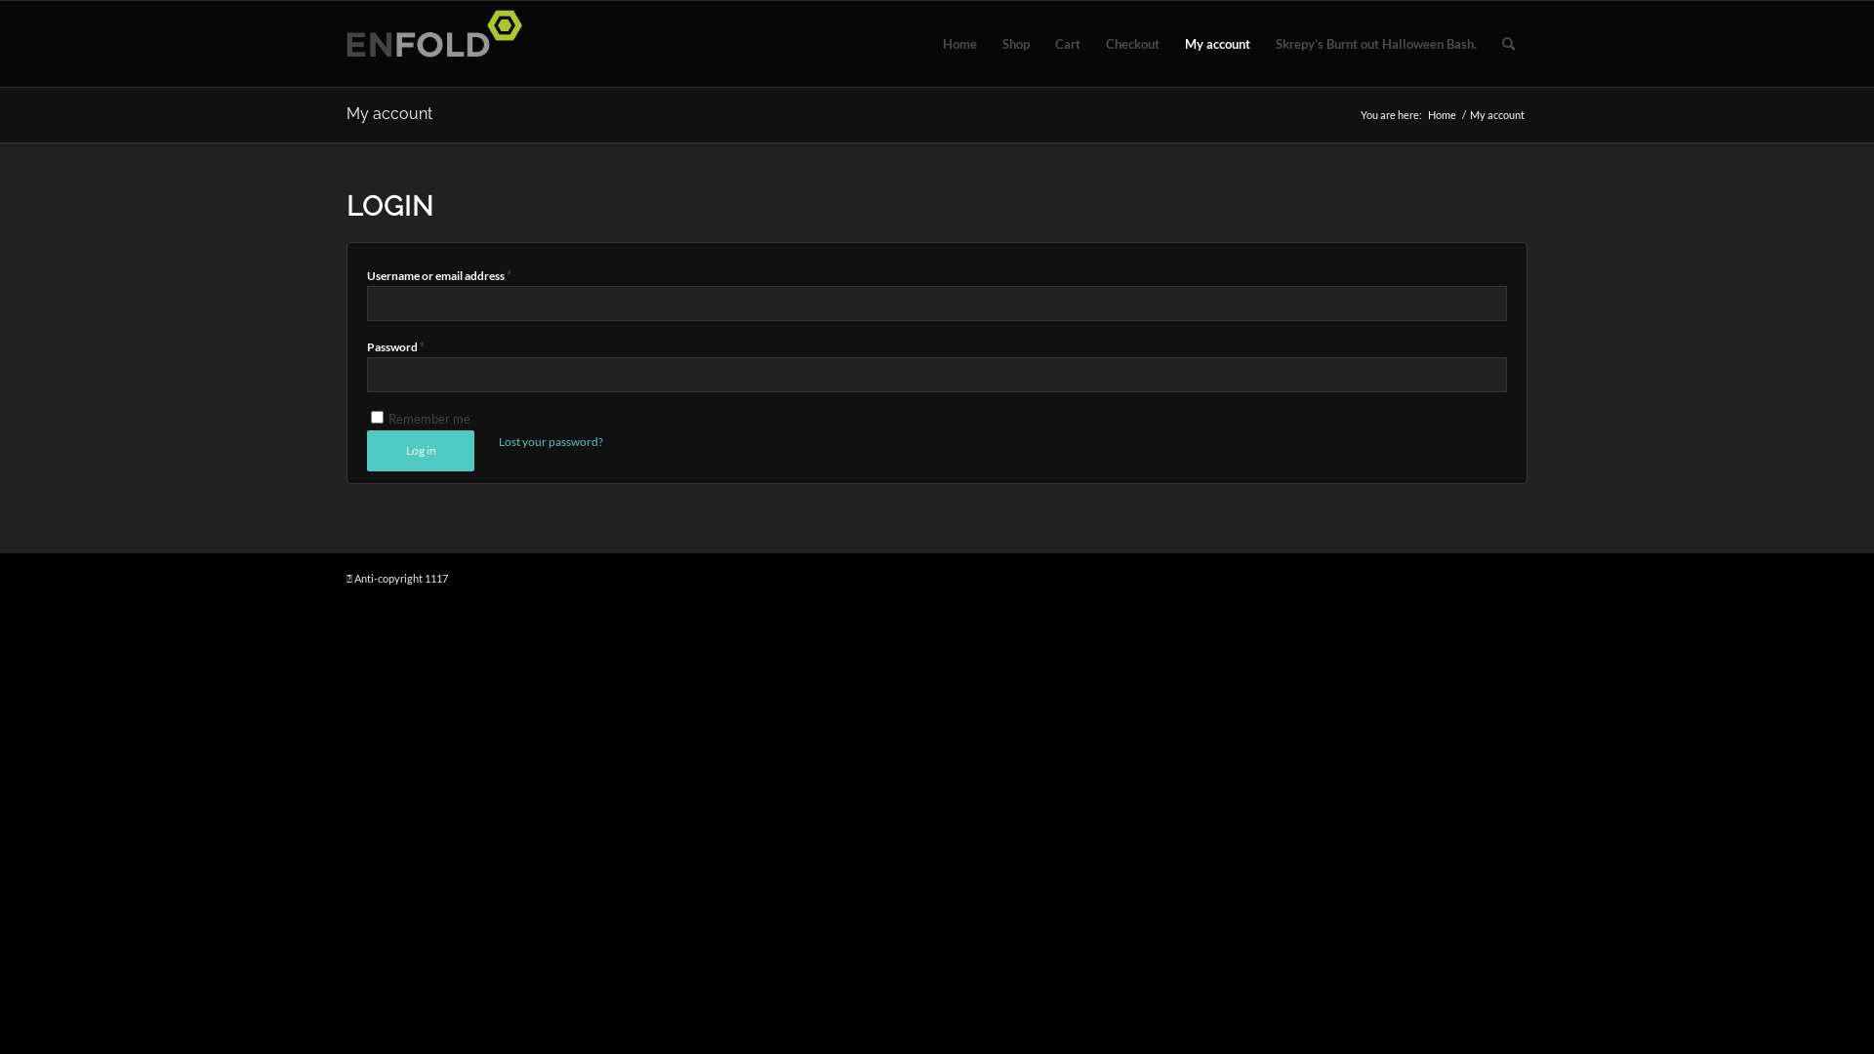 The width and height of the screenshot is (1874, 1054). What do you see at coordinates (1132, 44) in the screenshot?
I see `Checkout` at bounding box center [1132, 44].